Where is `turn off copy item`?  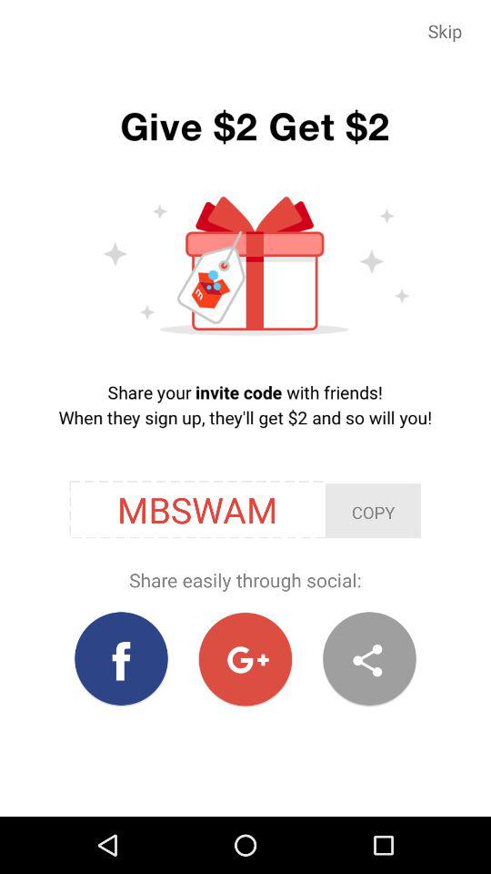
turn off copy item is located at coordinates (373, 511).